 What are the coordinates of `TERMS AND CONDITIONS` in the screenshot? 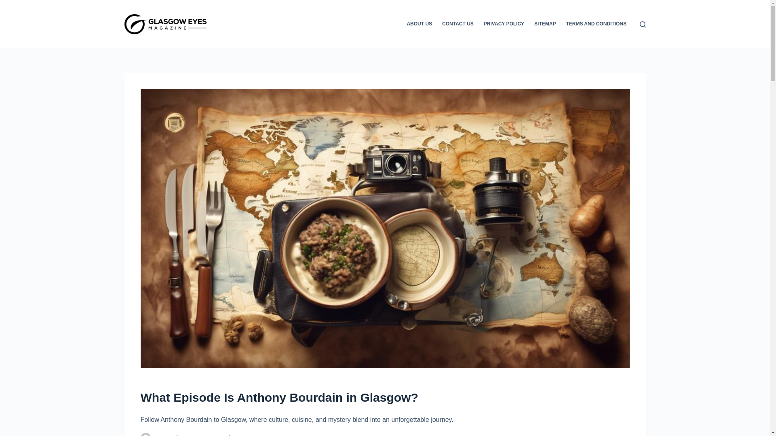 It's located at (596, 24).